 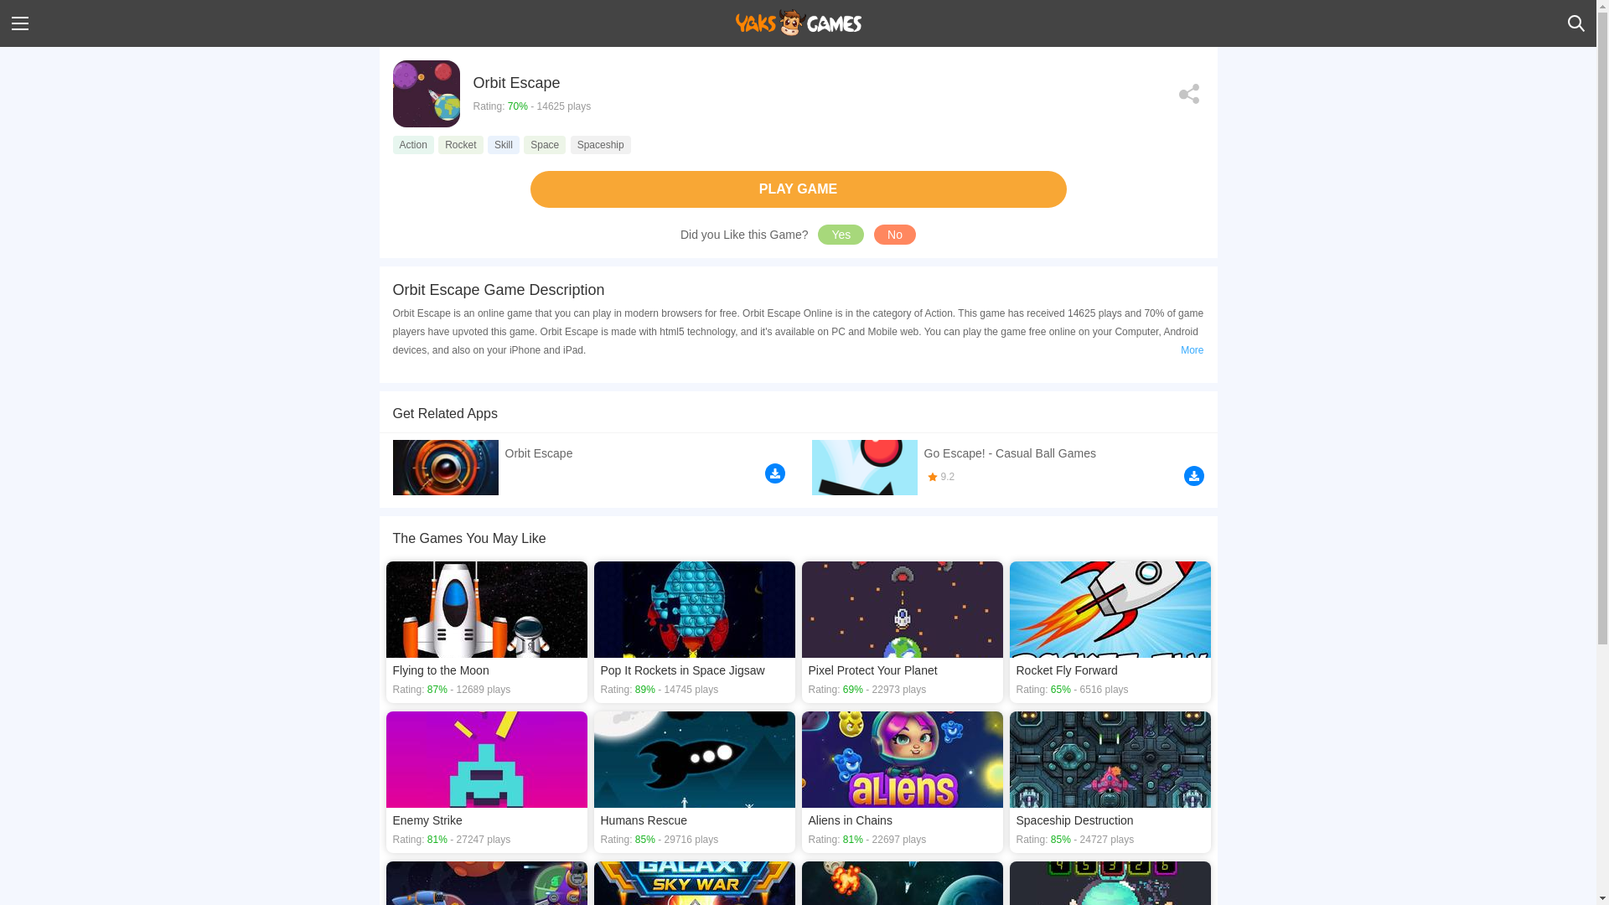 What do you see at coordinates (545, 144) in the screenshot?
I see `Space online games` at bounding box center [545, 144].